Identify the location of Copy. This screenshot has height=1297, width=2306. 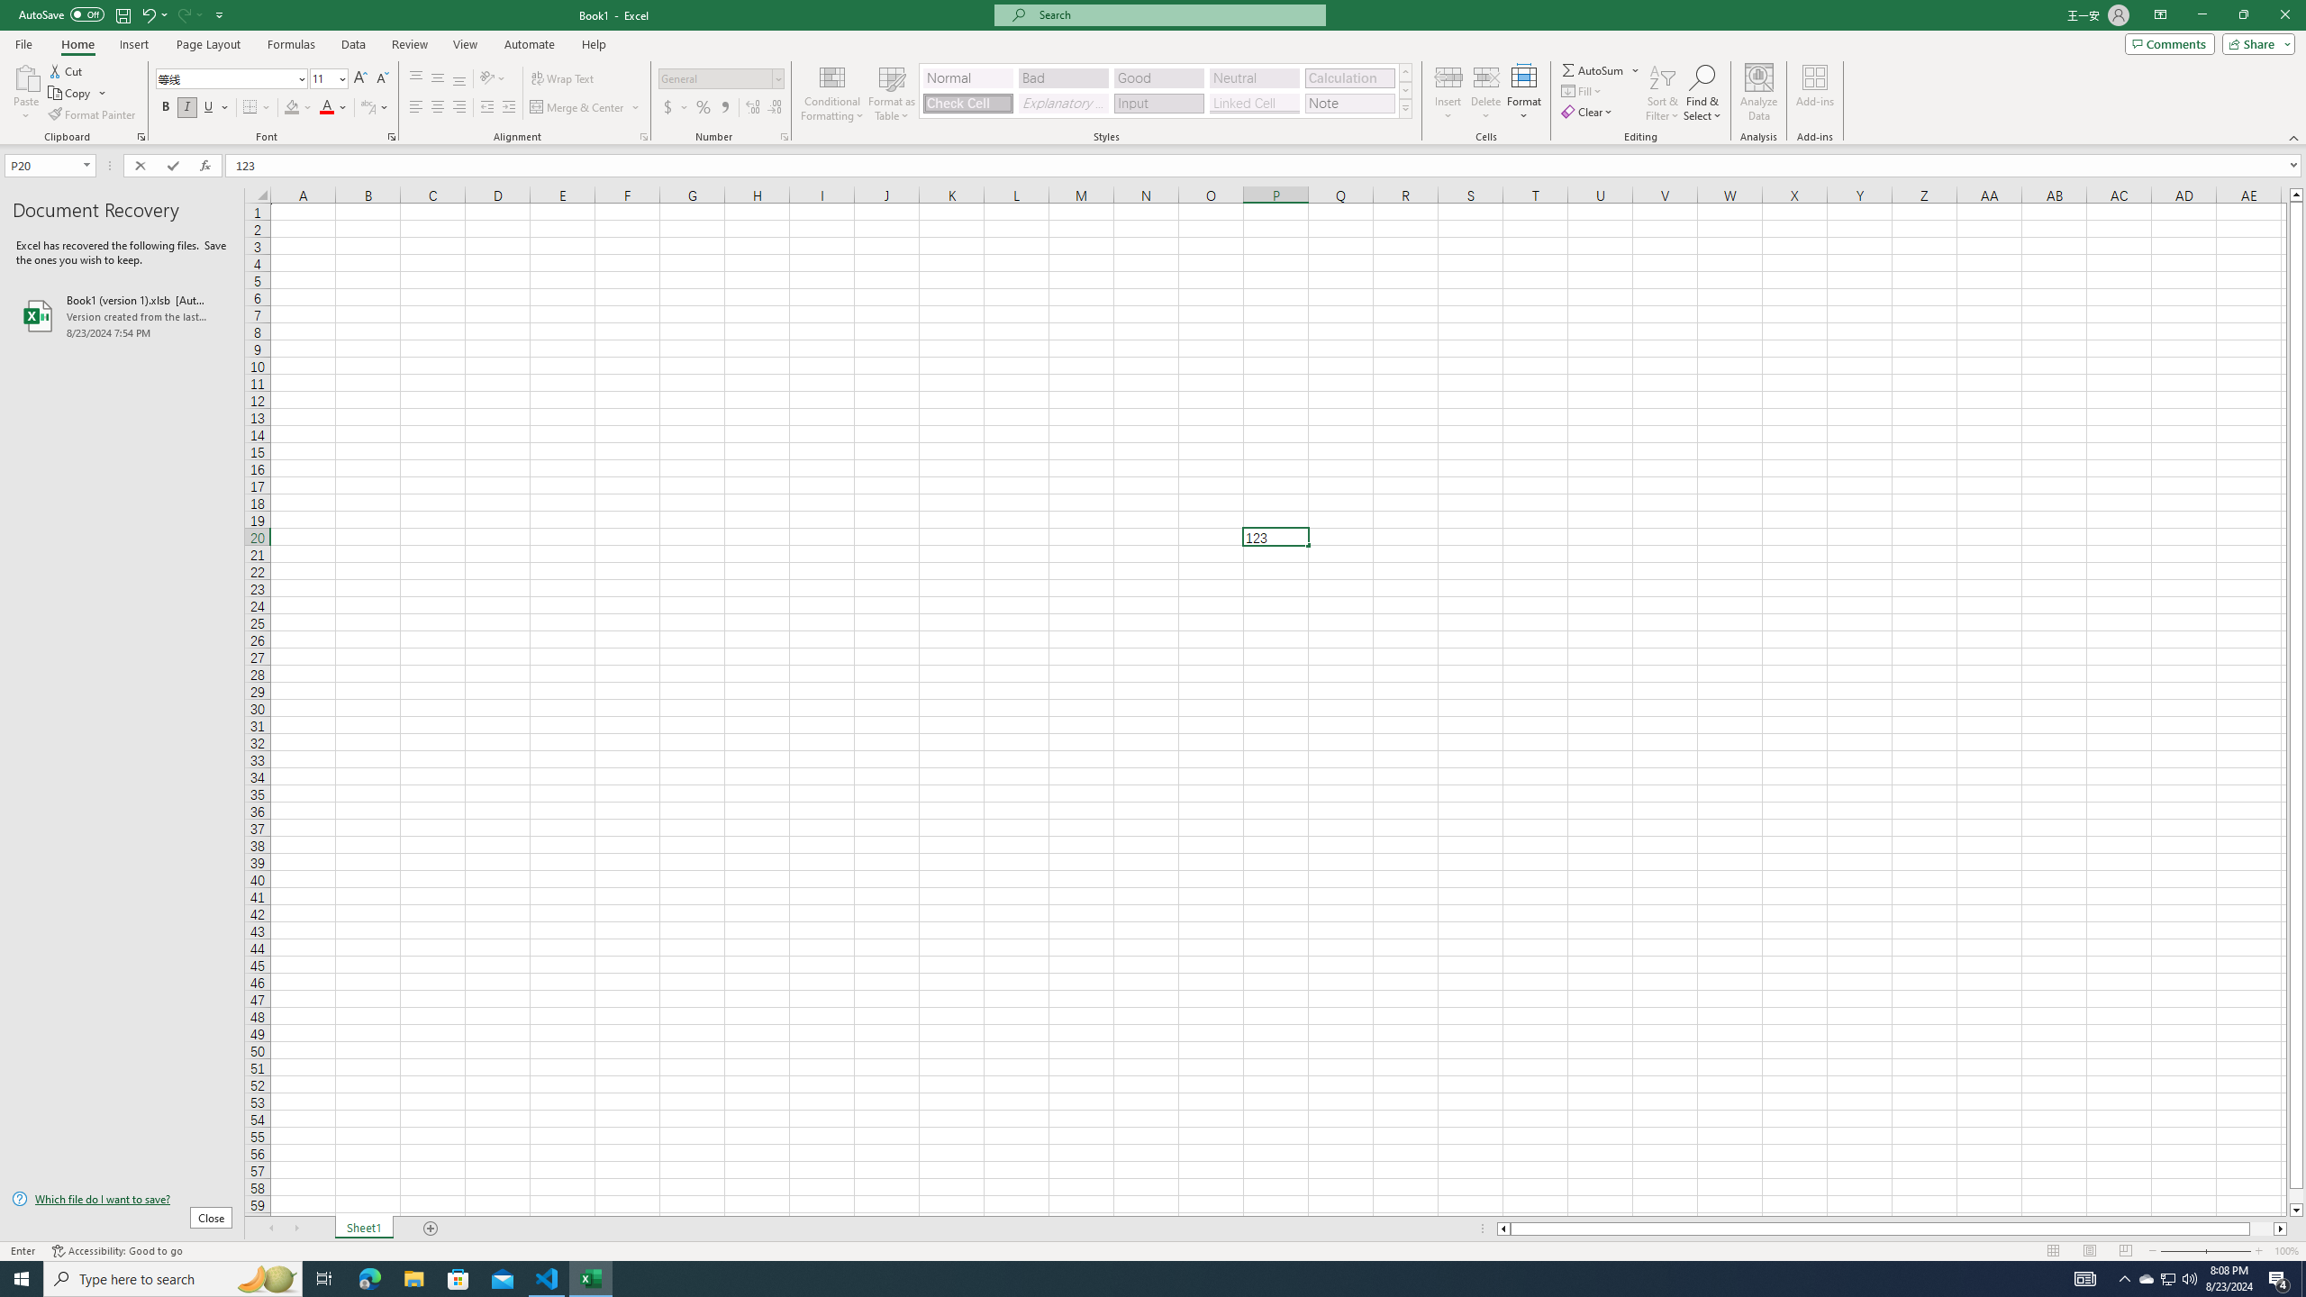
(71, 94).